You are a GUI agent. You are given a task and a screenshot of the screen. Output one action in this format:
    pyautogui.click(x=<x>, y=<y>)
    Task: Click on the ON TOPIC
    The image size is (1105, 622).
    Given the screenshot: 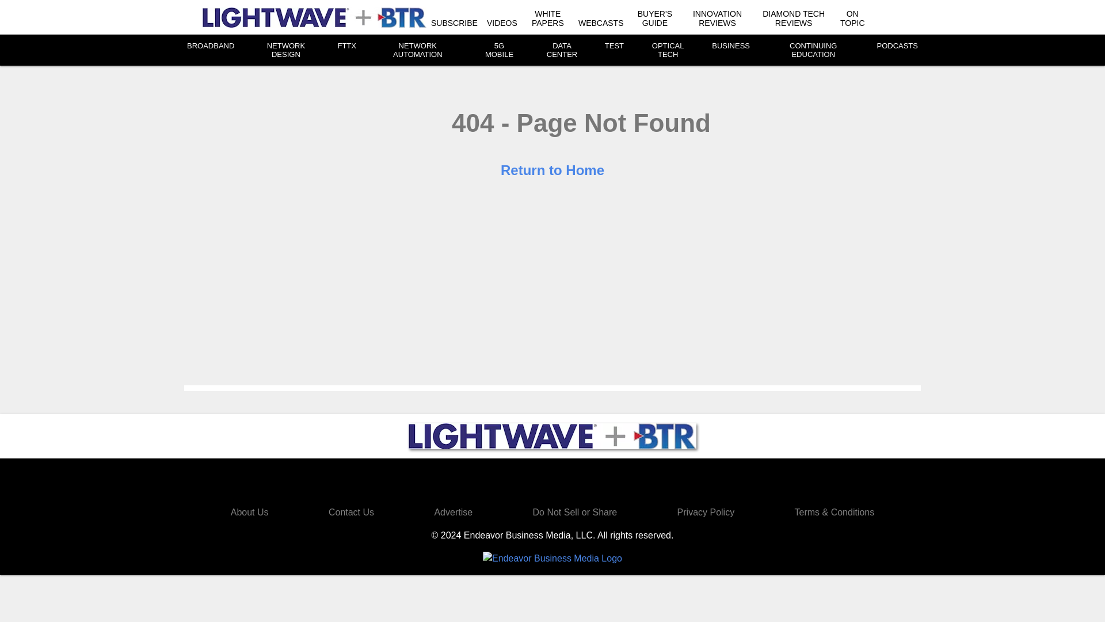 What is the action you would take?
    pyautogui.click(x=852, y=18)
    